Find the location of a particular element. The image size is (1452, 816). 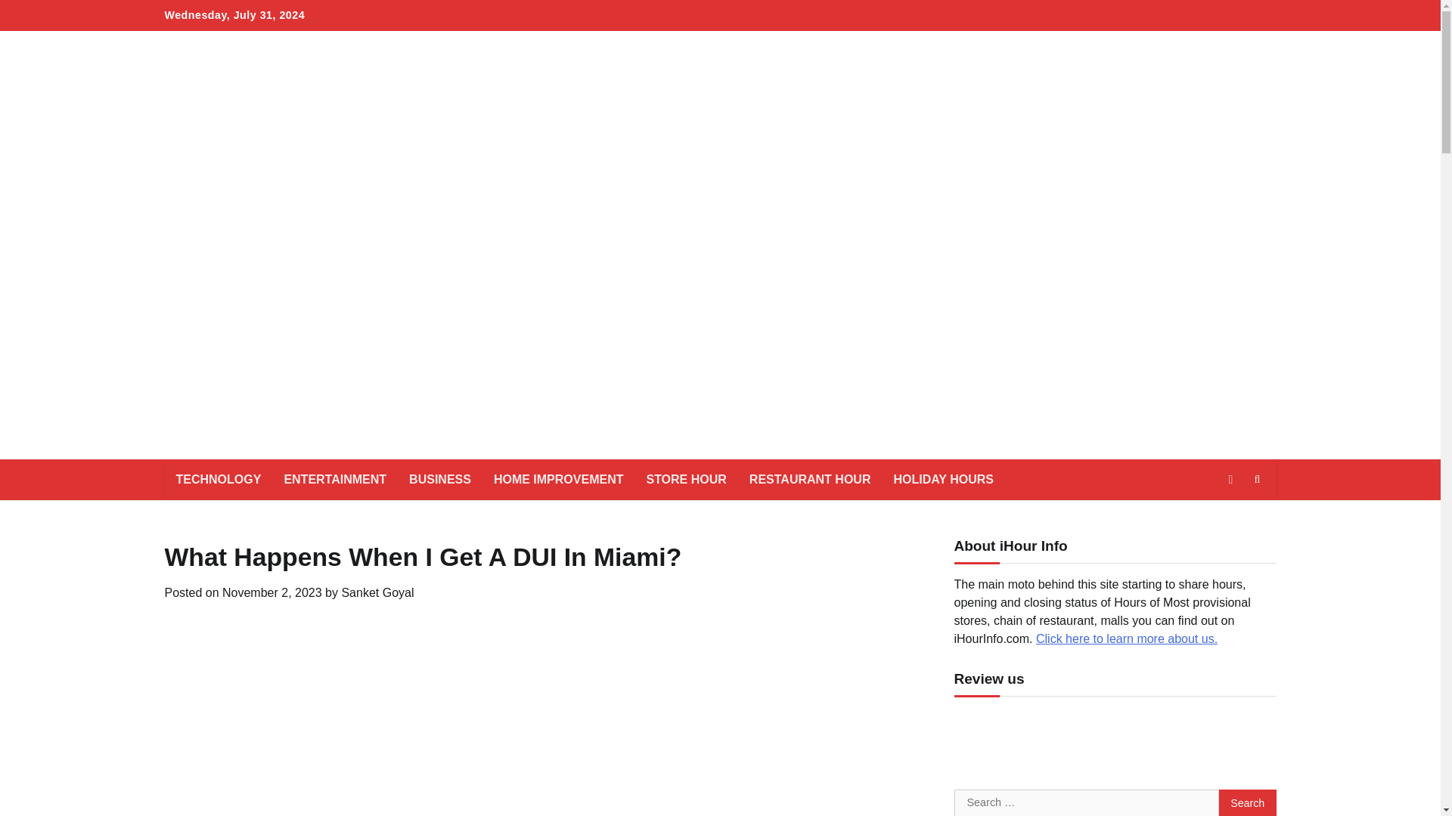

HOME IMPROVEMENT is located at coordinates (558, 480).